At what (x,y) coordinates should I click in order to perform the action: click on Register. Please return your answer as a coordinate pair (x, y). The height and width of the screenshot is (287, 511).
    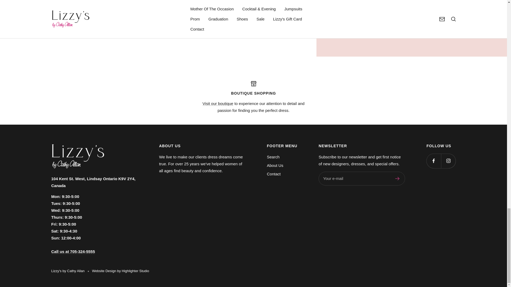
    Looking at the image, I should click on (397, 179).